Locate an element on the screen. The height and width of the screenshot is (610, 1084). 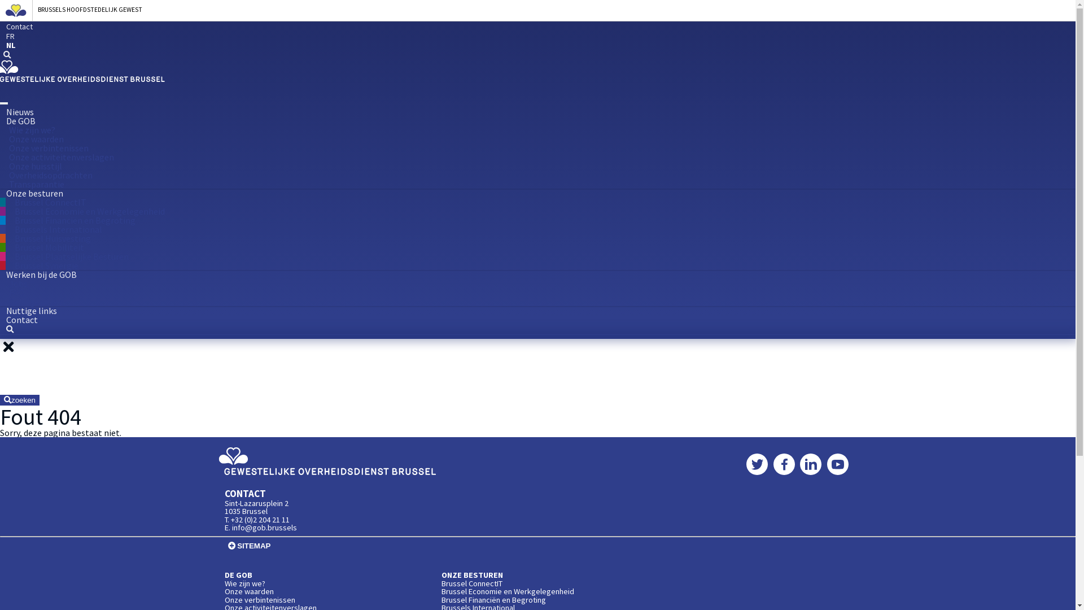
zoeken is located at coordinates (7, 55).